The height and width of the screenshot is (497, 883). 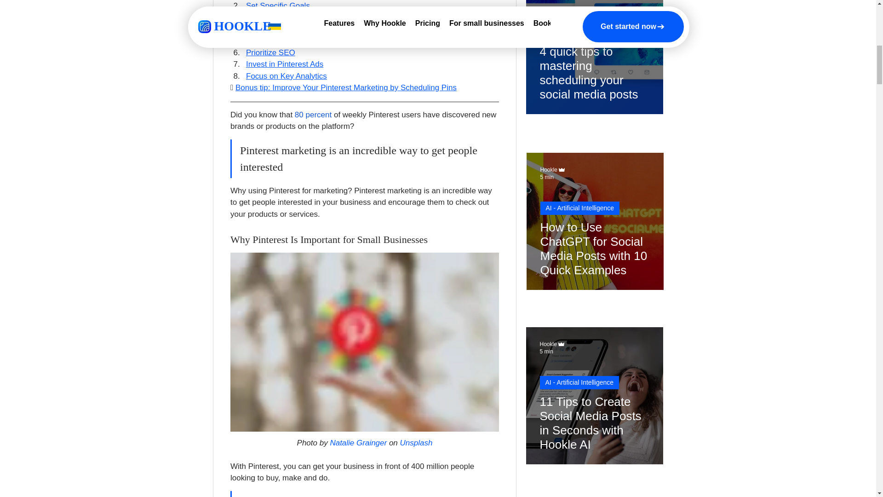 I want to click on 5 min, so click(x=546, y=352).